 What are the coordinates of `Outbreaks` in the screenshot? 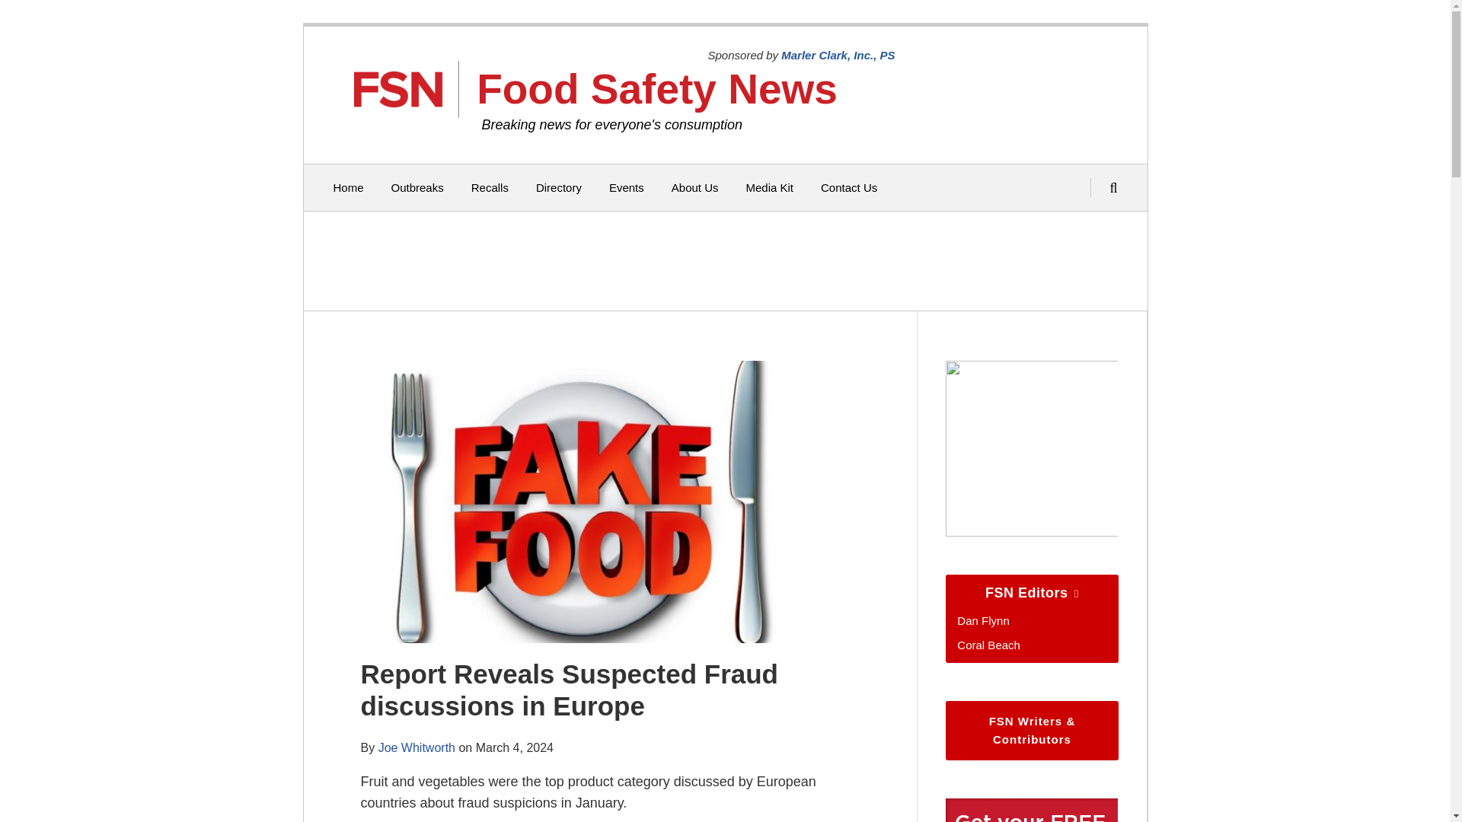 It's located at (417, 188).